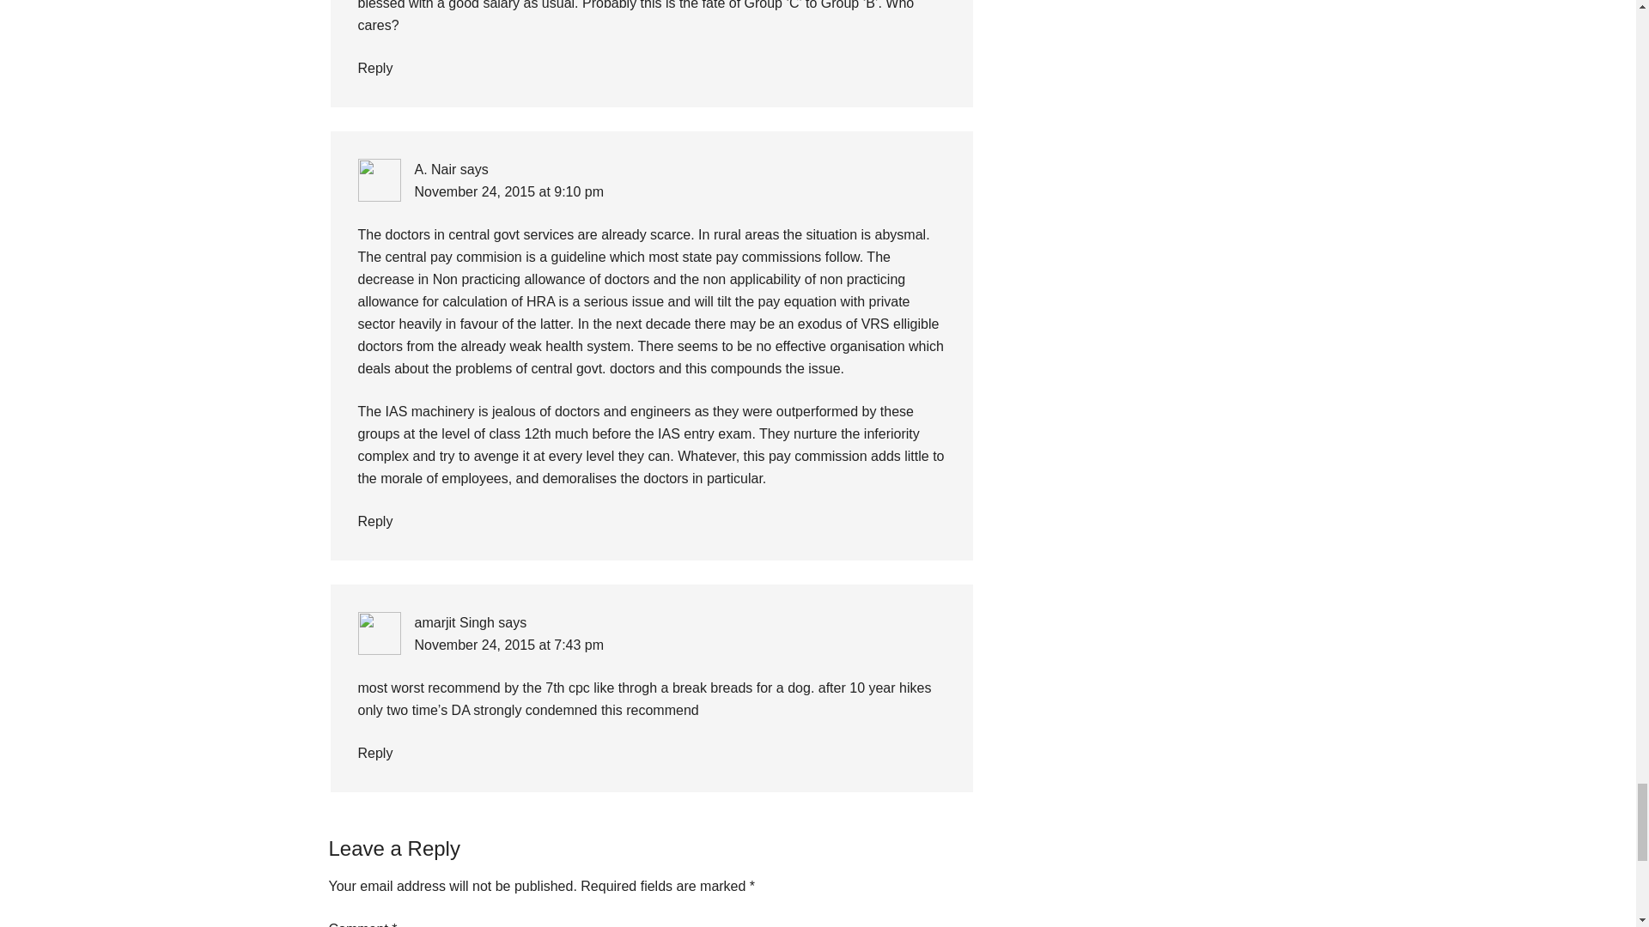  I want to click on Reply, so click(374, 521).